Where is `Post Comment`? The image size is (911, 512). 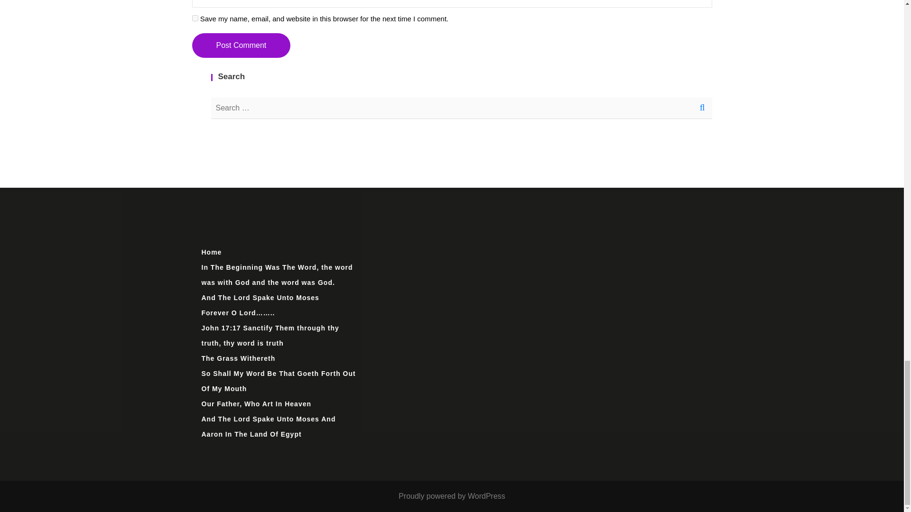
Post Comment is located at coordinates (241, 46).